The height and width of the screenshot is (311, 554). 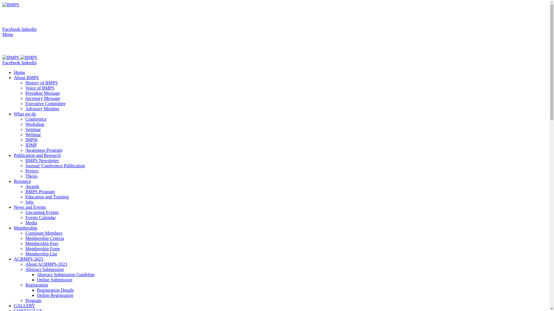 What do you see at coordinates (38, 155) in the screenshot?
I see `Publication and Research` at bounding box center [38, 155].